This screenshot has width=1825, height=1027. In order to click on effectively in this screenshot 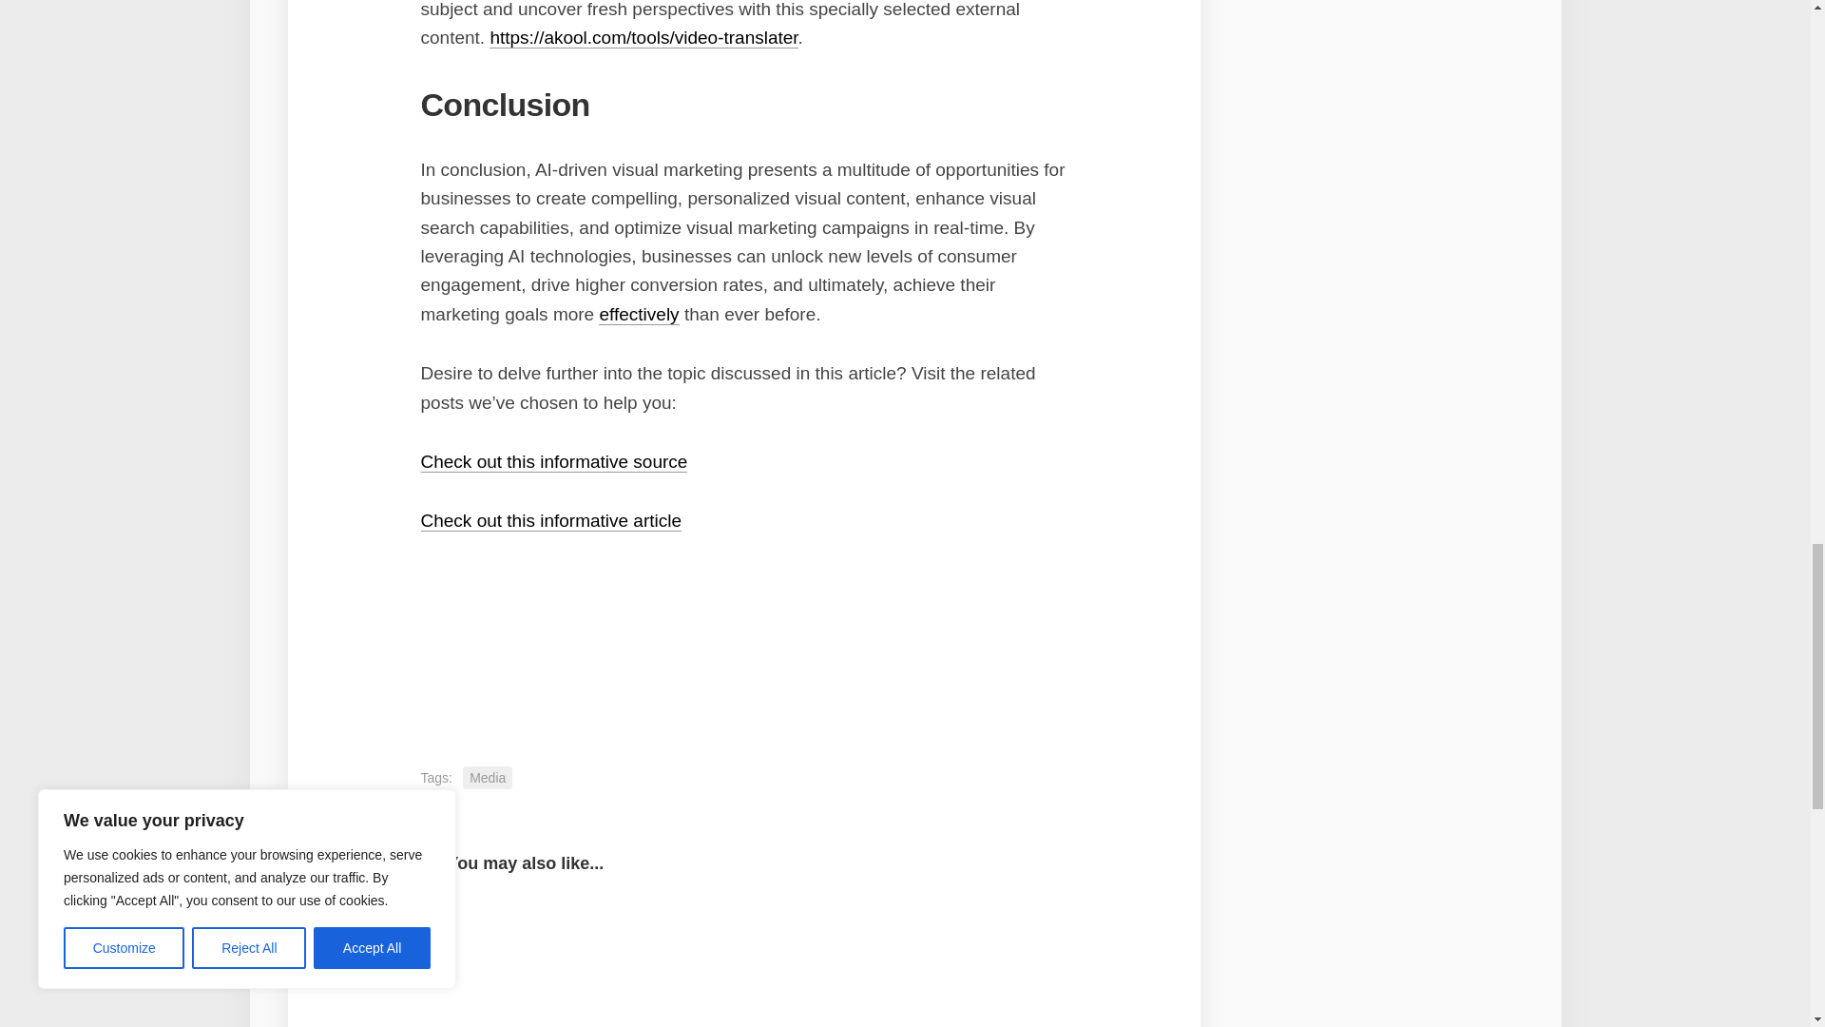, I will do `click(639, 314)`.